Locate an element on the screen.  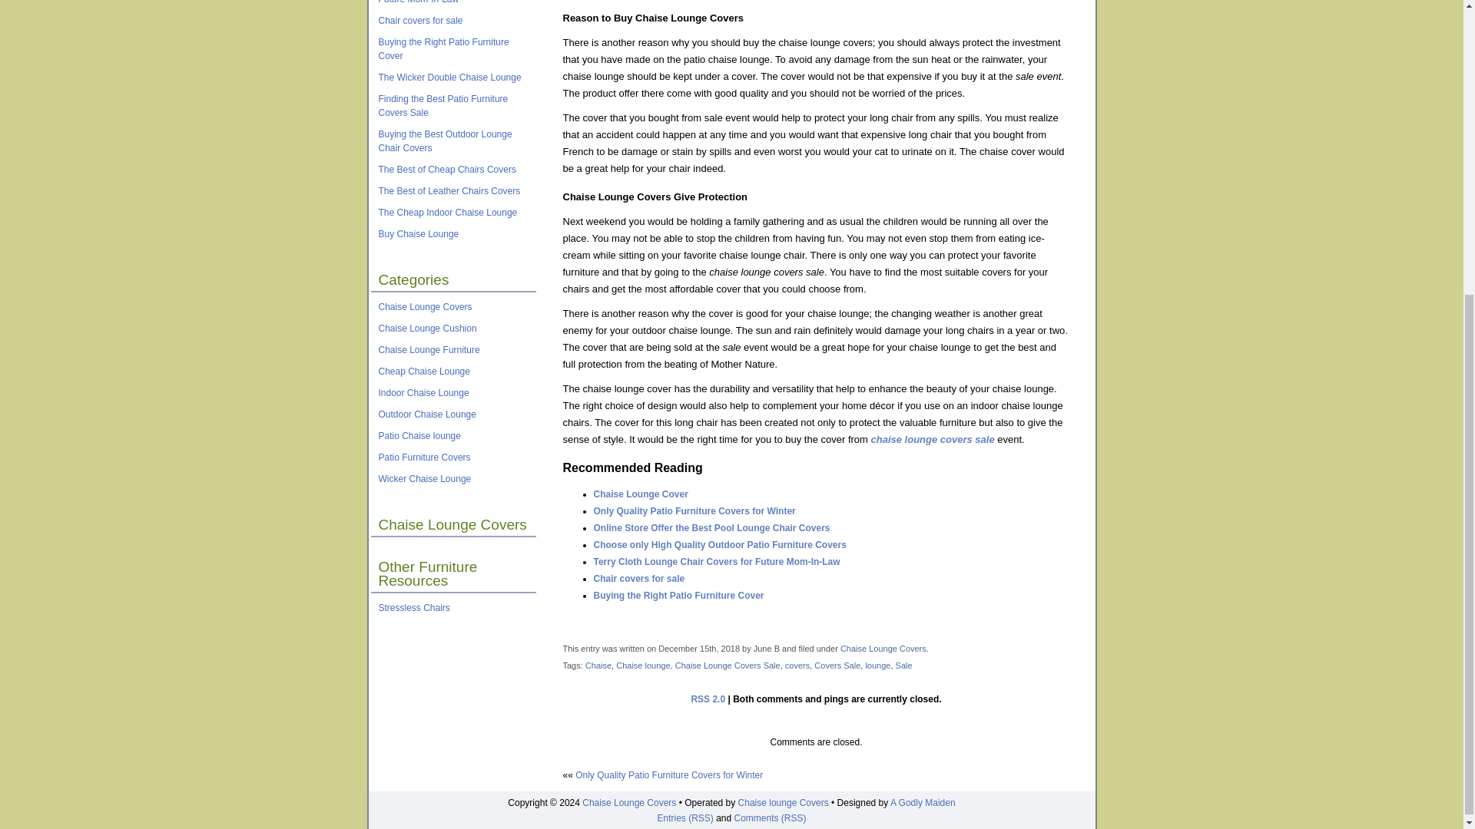
Patio Furniture Covers is located at coordinates (424, 457).